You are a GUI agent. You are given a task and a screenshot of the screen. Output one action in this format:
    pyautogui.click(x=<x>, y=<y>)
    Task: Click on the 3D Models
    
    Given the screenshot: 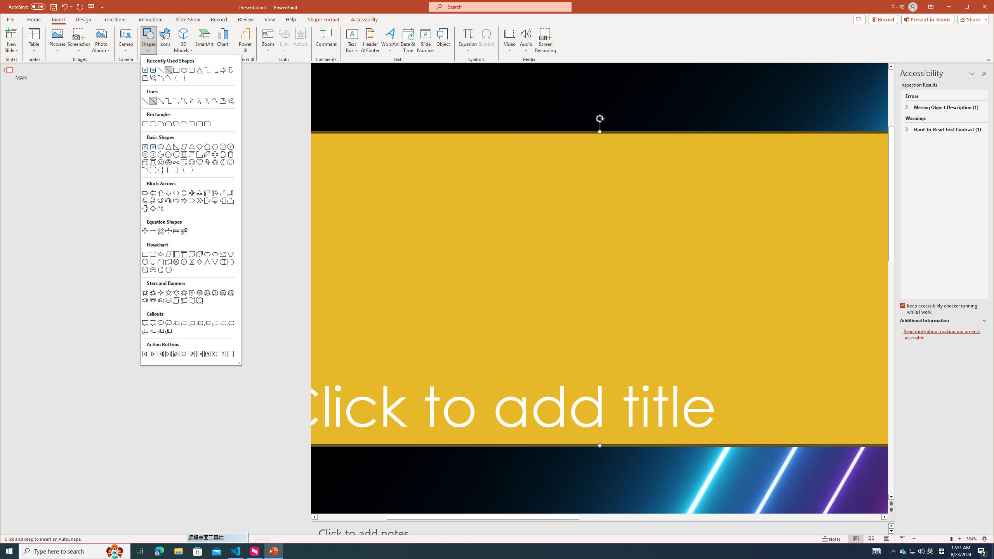 What is the action you would take?
    pyautogui.click(x=184, y=40)
    